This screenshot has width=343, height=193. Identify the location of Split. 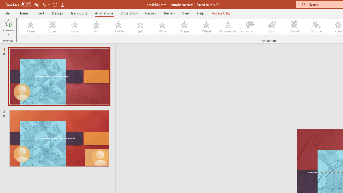
(140, 27).